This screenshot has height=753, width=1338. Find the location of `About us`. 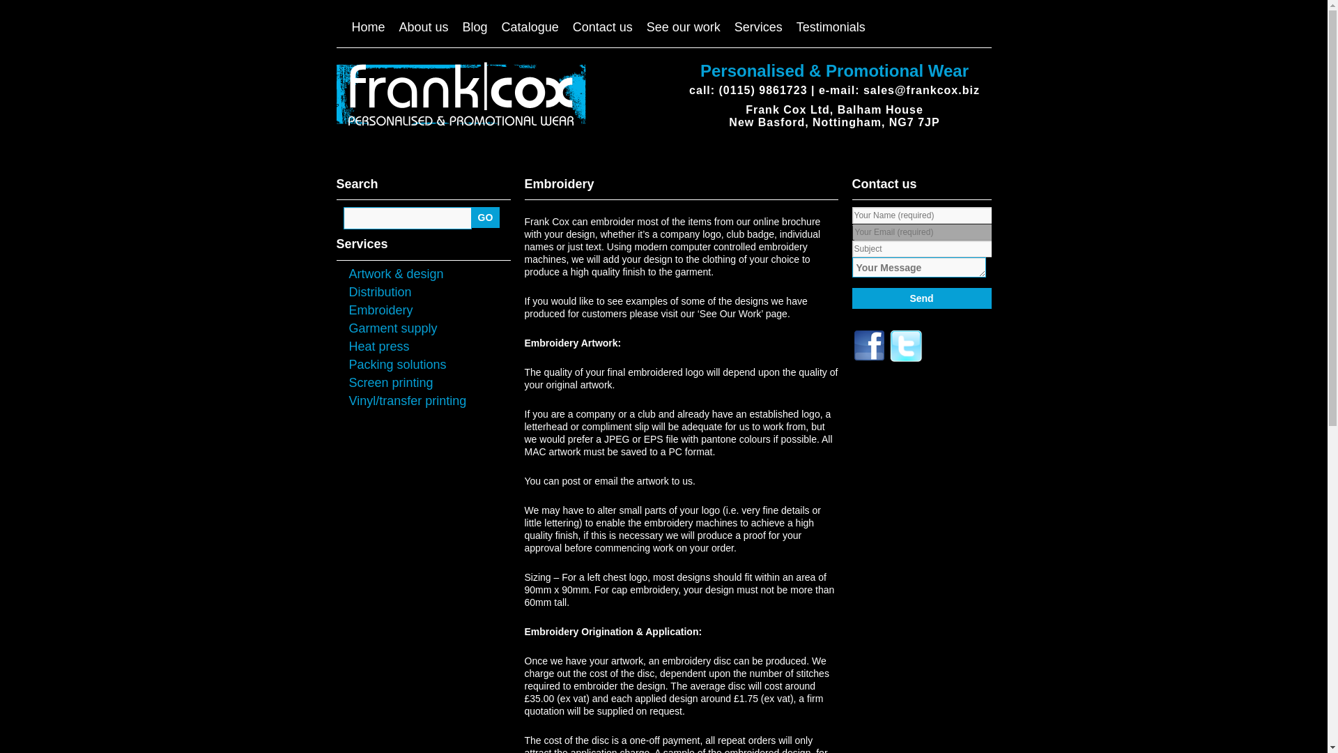

About us is located at coordinates (424, 27).